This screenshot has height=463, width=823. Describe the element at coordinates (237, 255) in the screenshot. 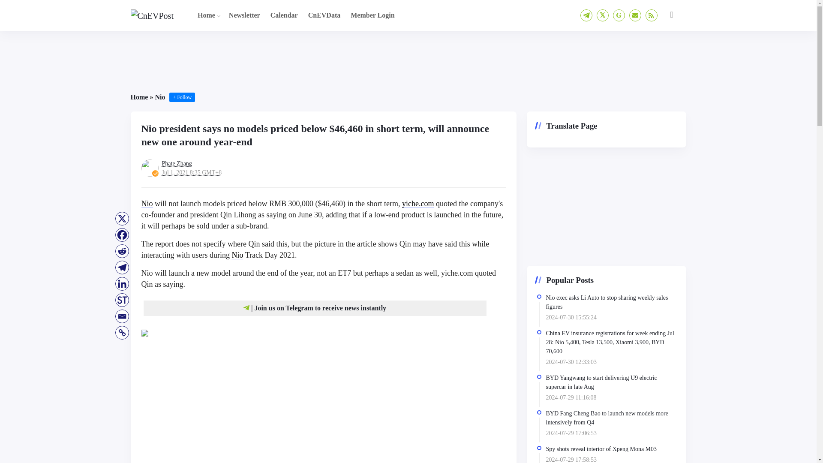

I see `Nio` at that location.